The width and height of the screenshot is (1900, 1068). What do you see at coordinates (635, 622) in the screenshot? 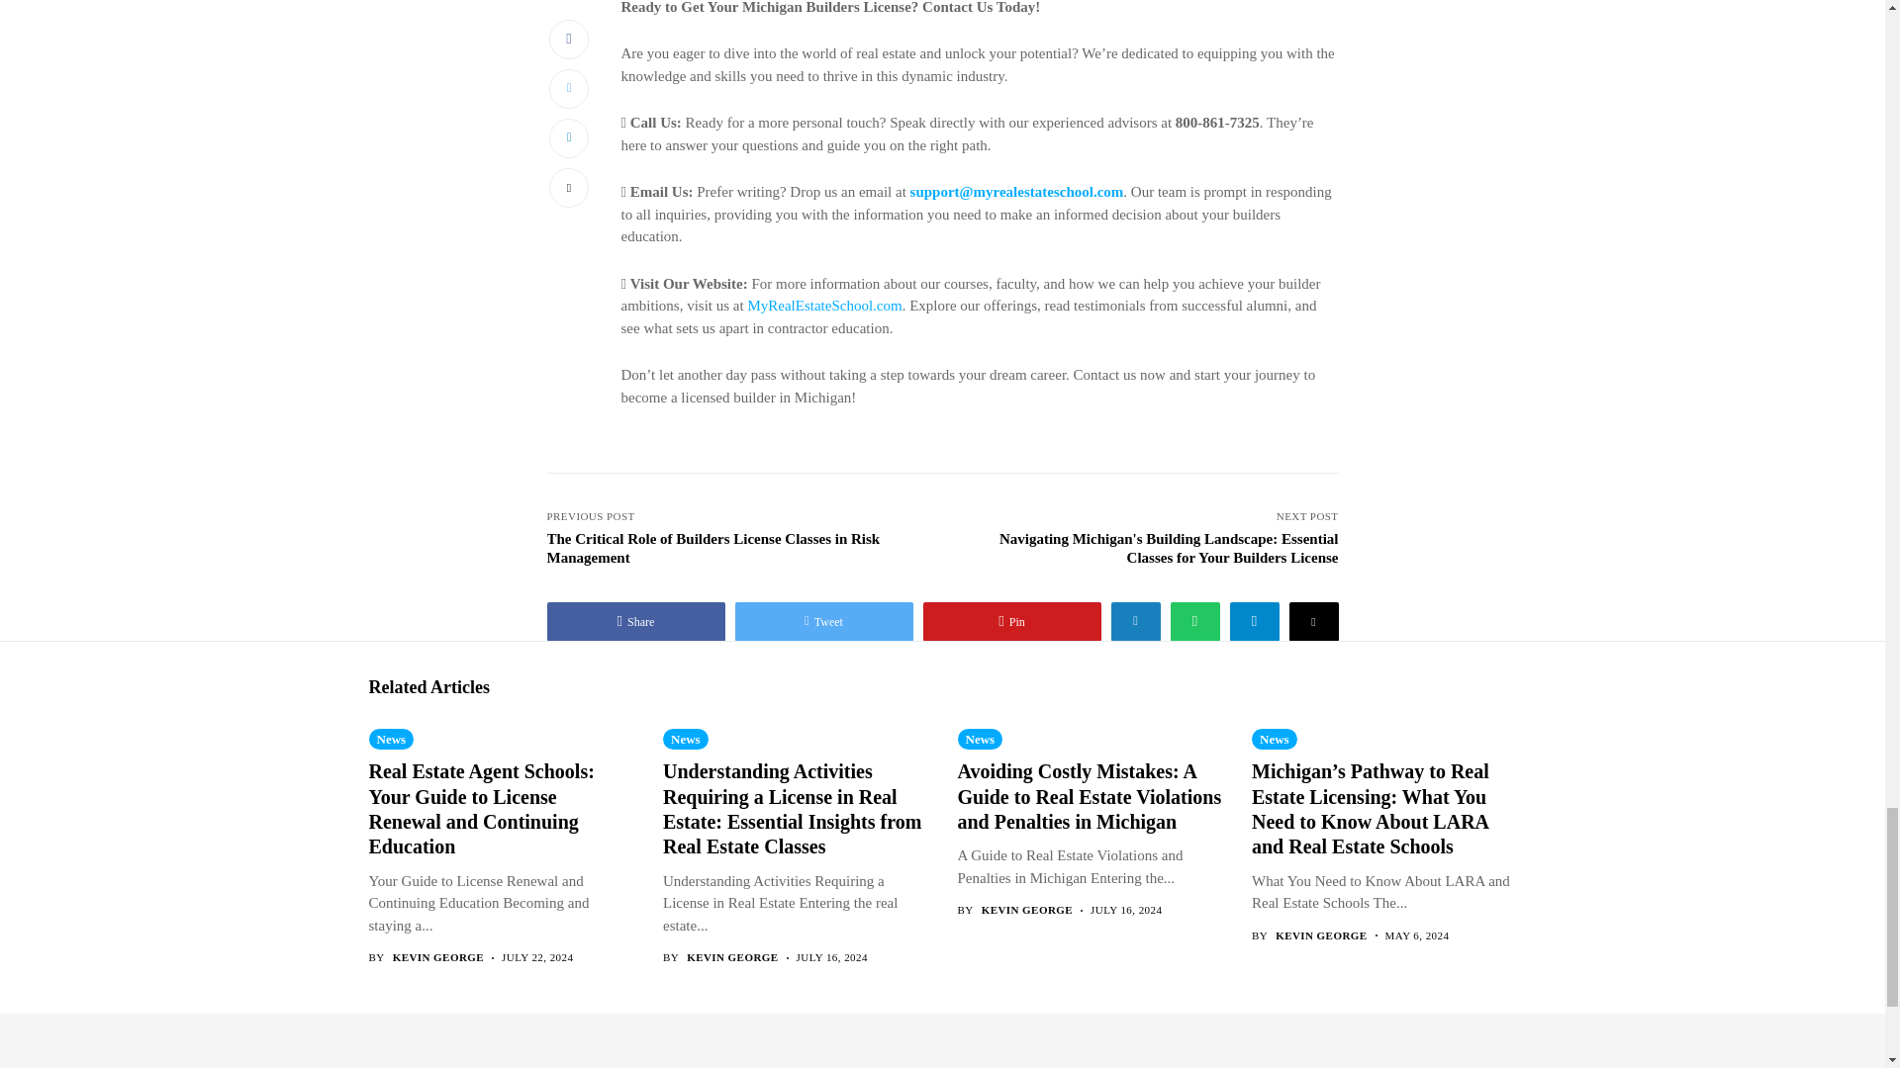
I see `Share` at bounding box center [635, 622].